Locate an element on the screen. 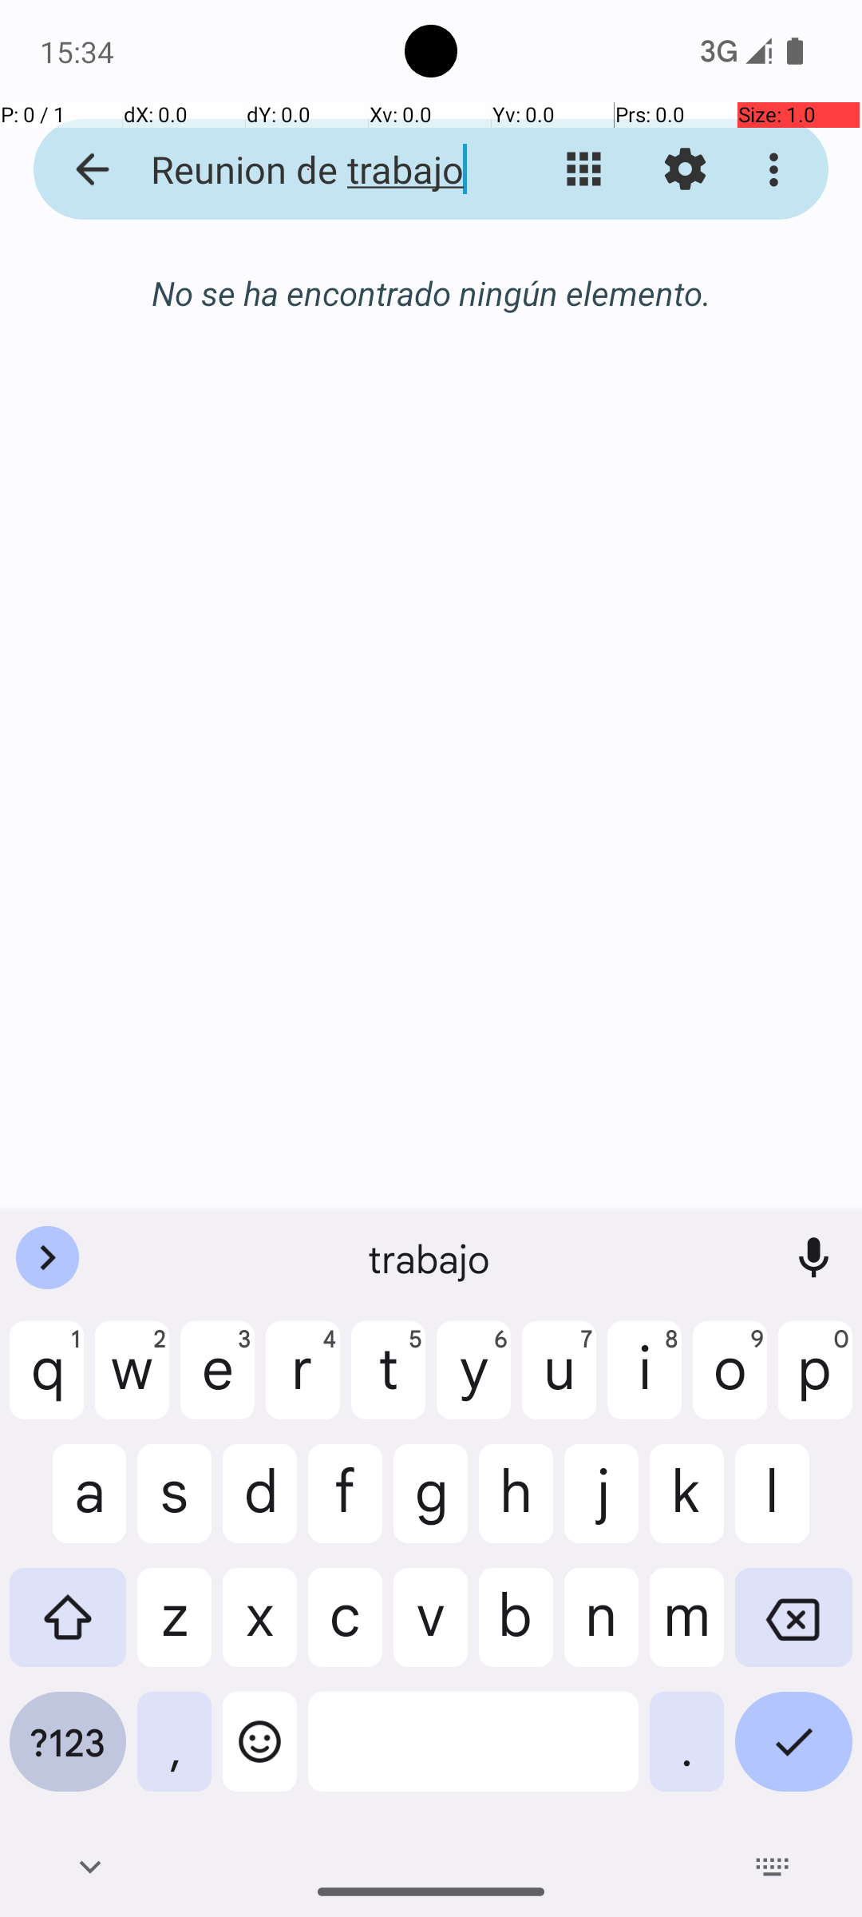 The image size is (862, 1917). trabajo is located at coordinates (431, 1258).